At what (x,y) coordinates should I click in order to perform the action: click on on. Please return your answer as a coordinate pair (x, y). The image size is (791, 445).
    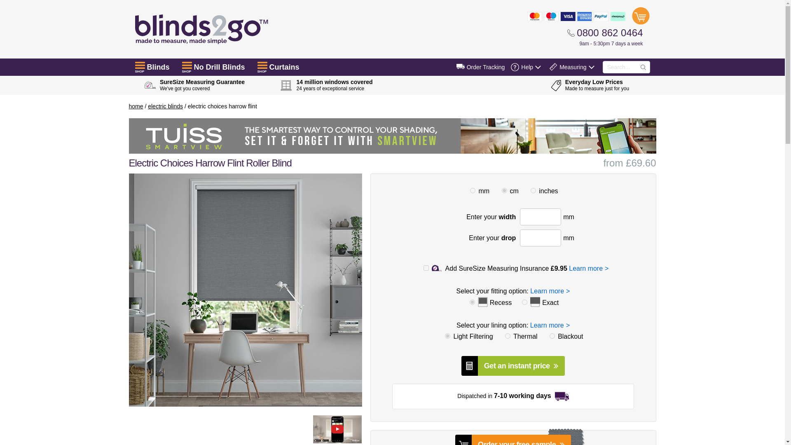
    Looking at the image, I should click on (426, 268).